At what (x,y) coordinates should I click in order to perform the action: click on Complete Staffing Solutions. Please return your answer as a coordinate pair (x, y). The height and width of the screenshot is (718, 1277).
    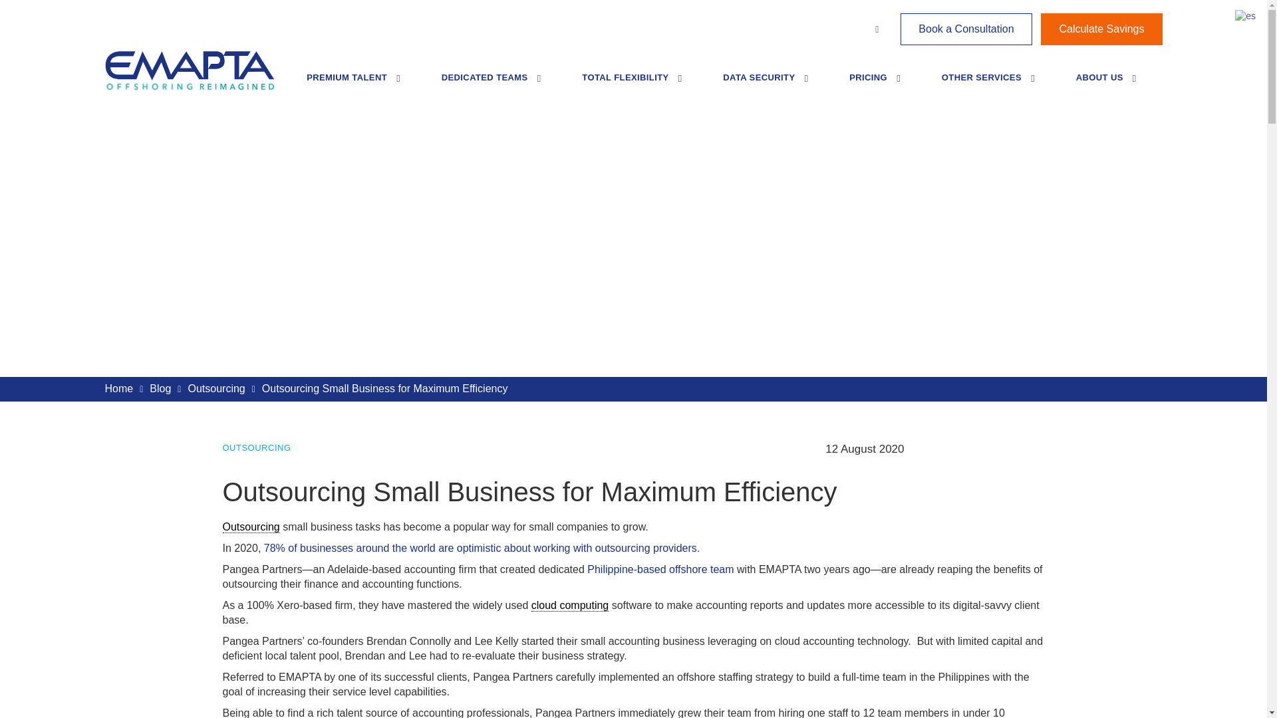
    Looking at the image, I should click on (982, 84).